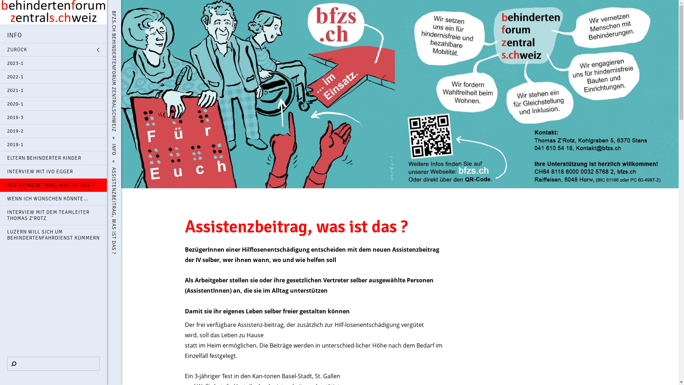  I want to click on BFZS.CH BEHINDERTENFORUM ZENTRALSCHWEIZ, so click(175, 10).